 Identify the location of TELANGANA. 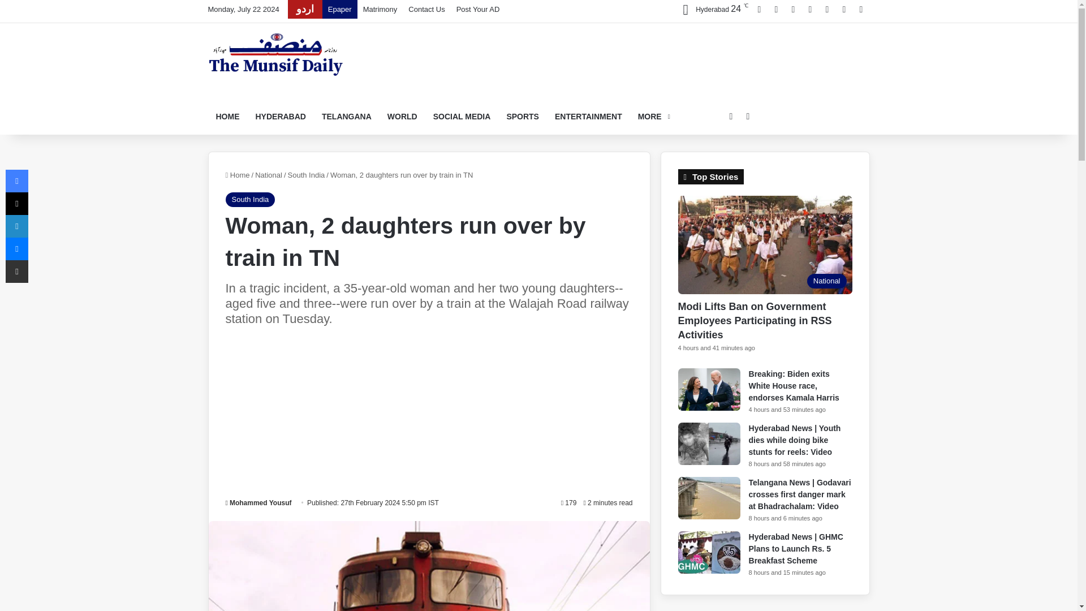
(346, 117).